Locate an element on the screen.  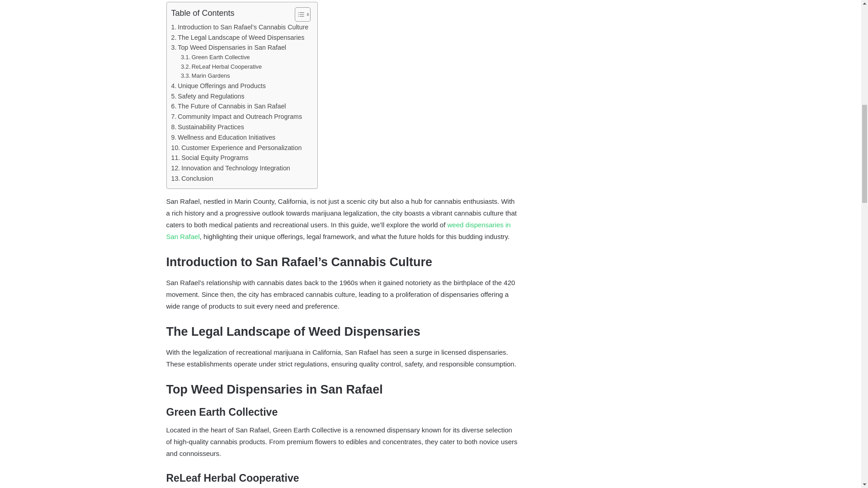
Sustainability Practices is located at coordinates (207, 127).